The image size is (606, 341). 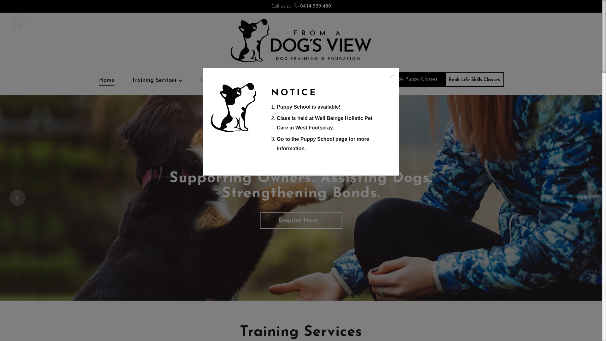 What do you see at coordinates (157, 84) in the screenshot?
I see `Training Services` at bounding box center [157, 84].